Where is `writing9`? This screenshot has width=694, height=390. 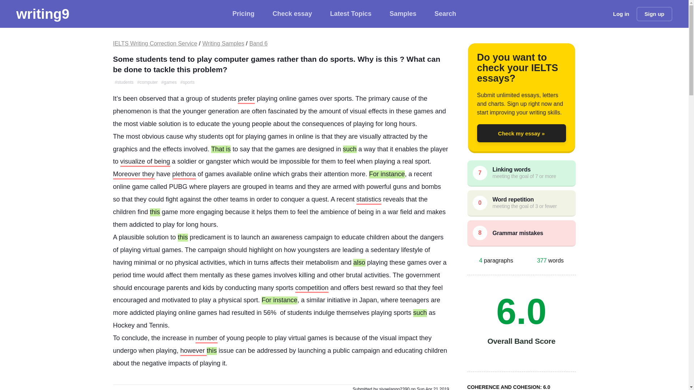
writing9 is located at coordinates (43, 14).